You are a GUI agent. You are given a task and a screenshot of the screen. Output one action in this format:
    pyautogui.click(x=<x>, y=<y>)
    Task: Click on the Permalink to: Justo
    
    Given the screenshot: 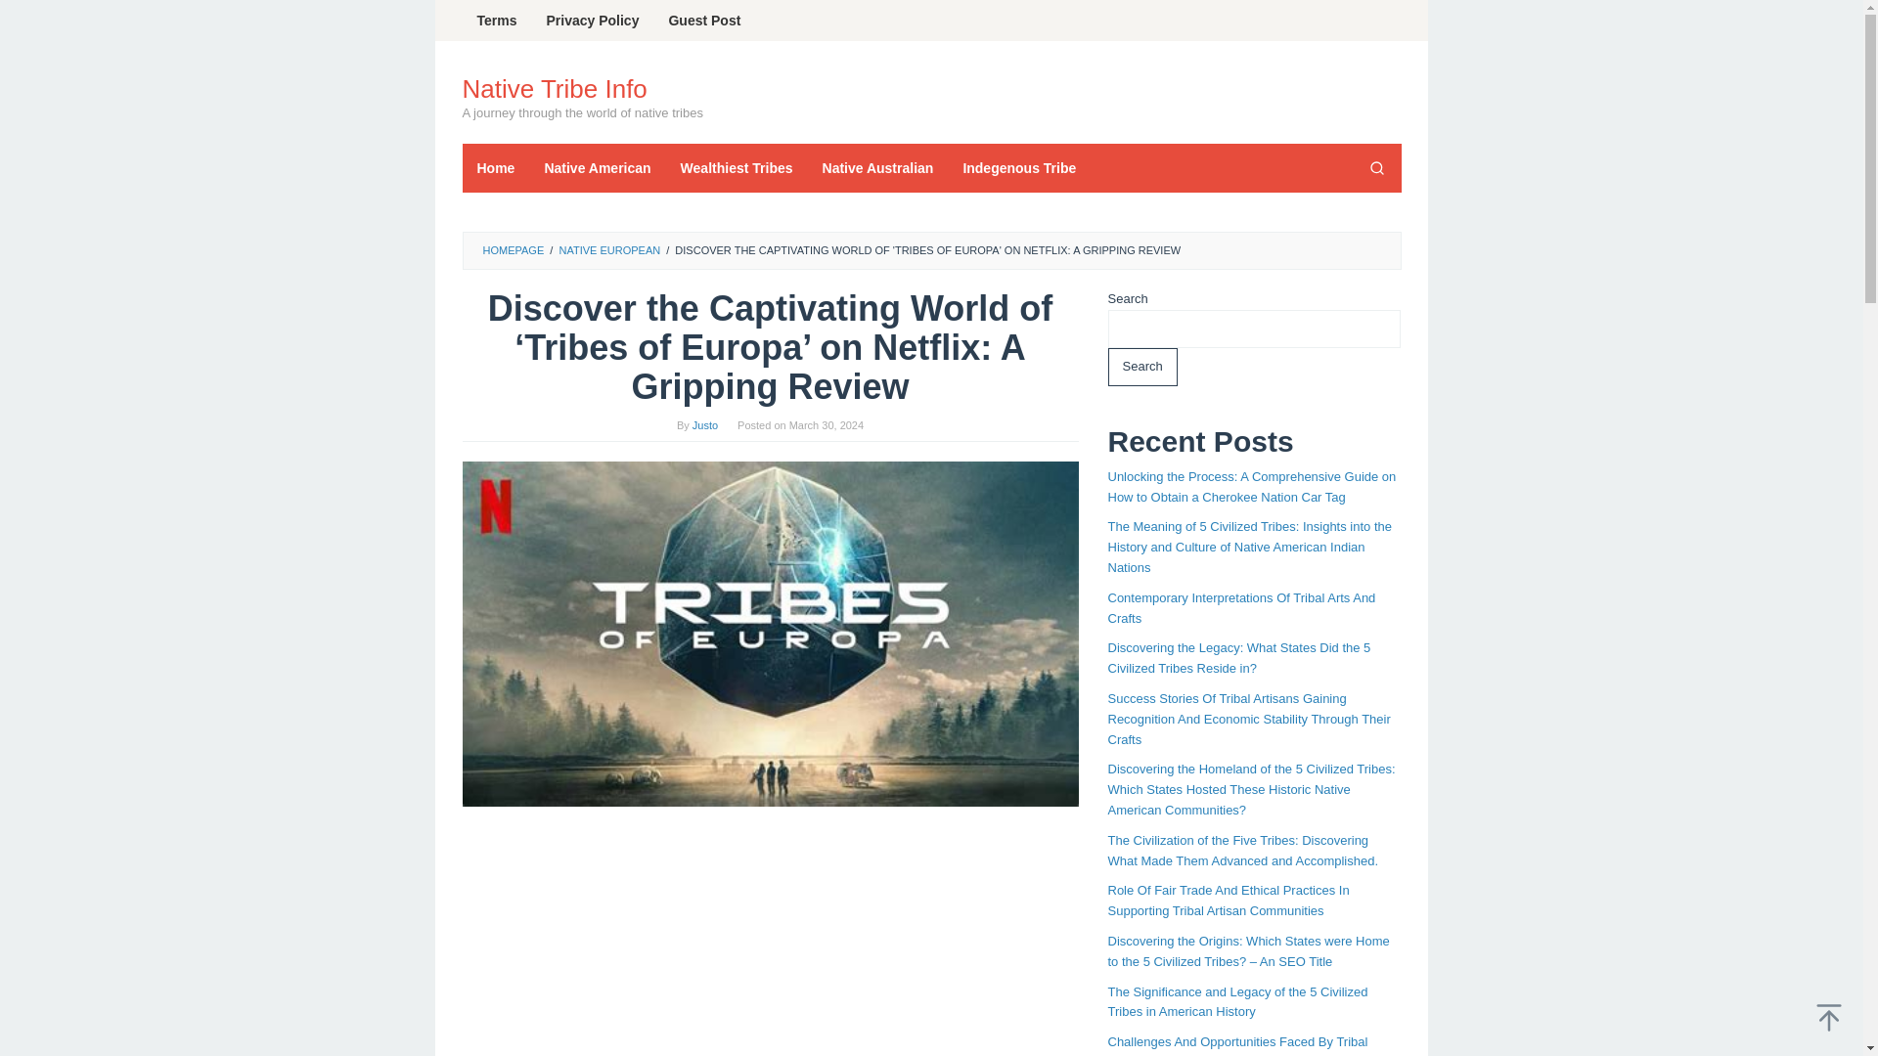 What is the action you would take?
    pyautogui.click(x=704, y=424)
    